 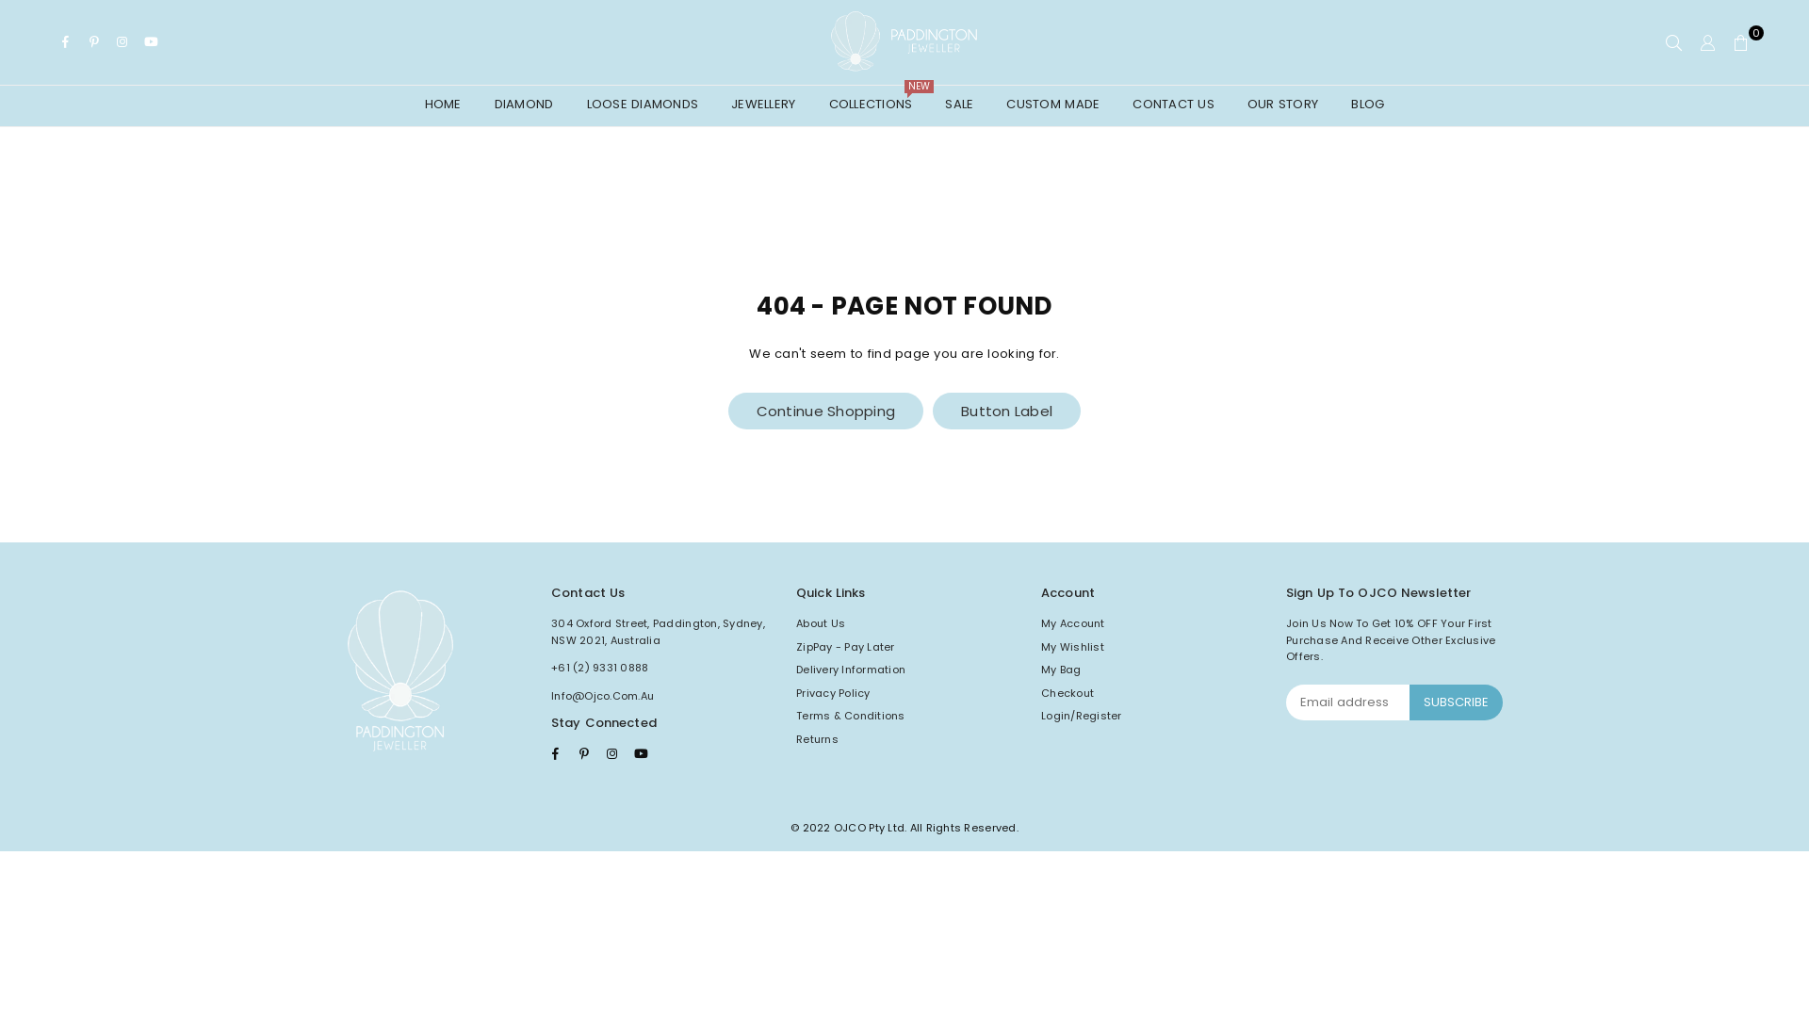 I want to click on Returns, so click(x=818, y=739).